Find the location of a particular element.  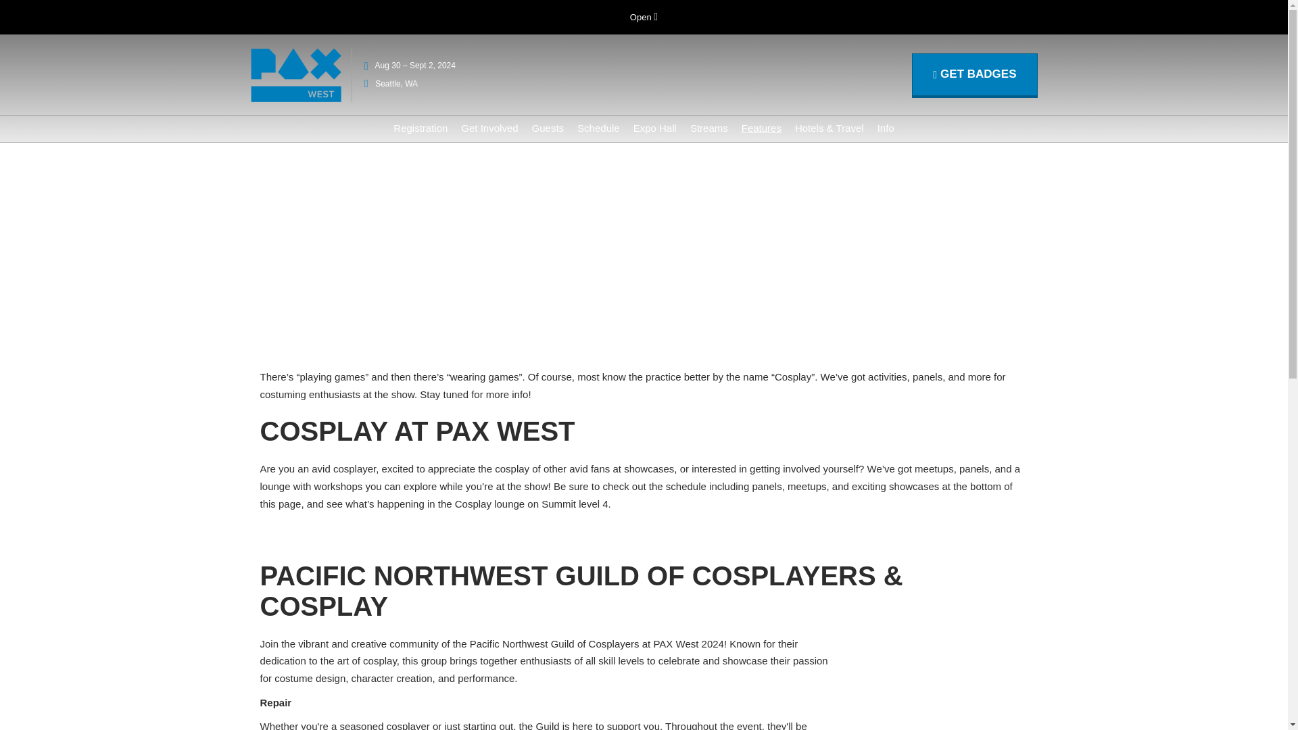

Info is located at coordinates (886, 128).